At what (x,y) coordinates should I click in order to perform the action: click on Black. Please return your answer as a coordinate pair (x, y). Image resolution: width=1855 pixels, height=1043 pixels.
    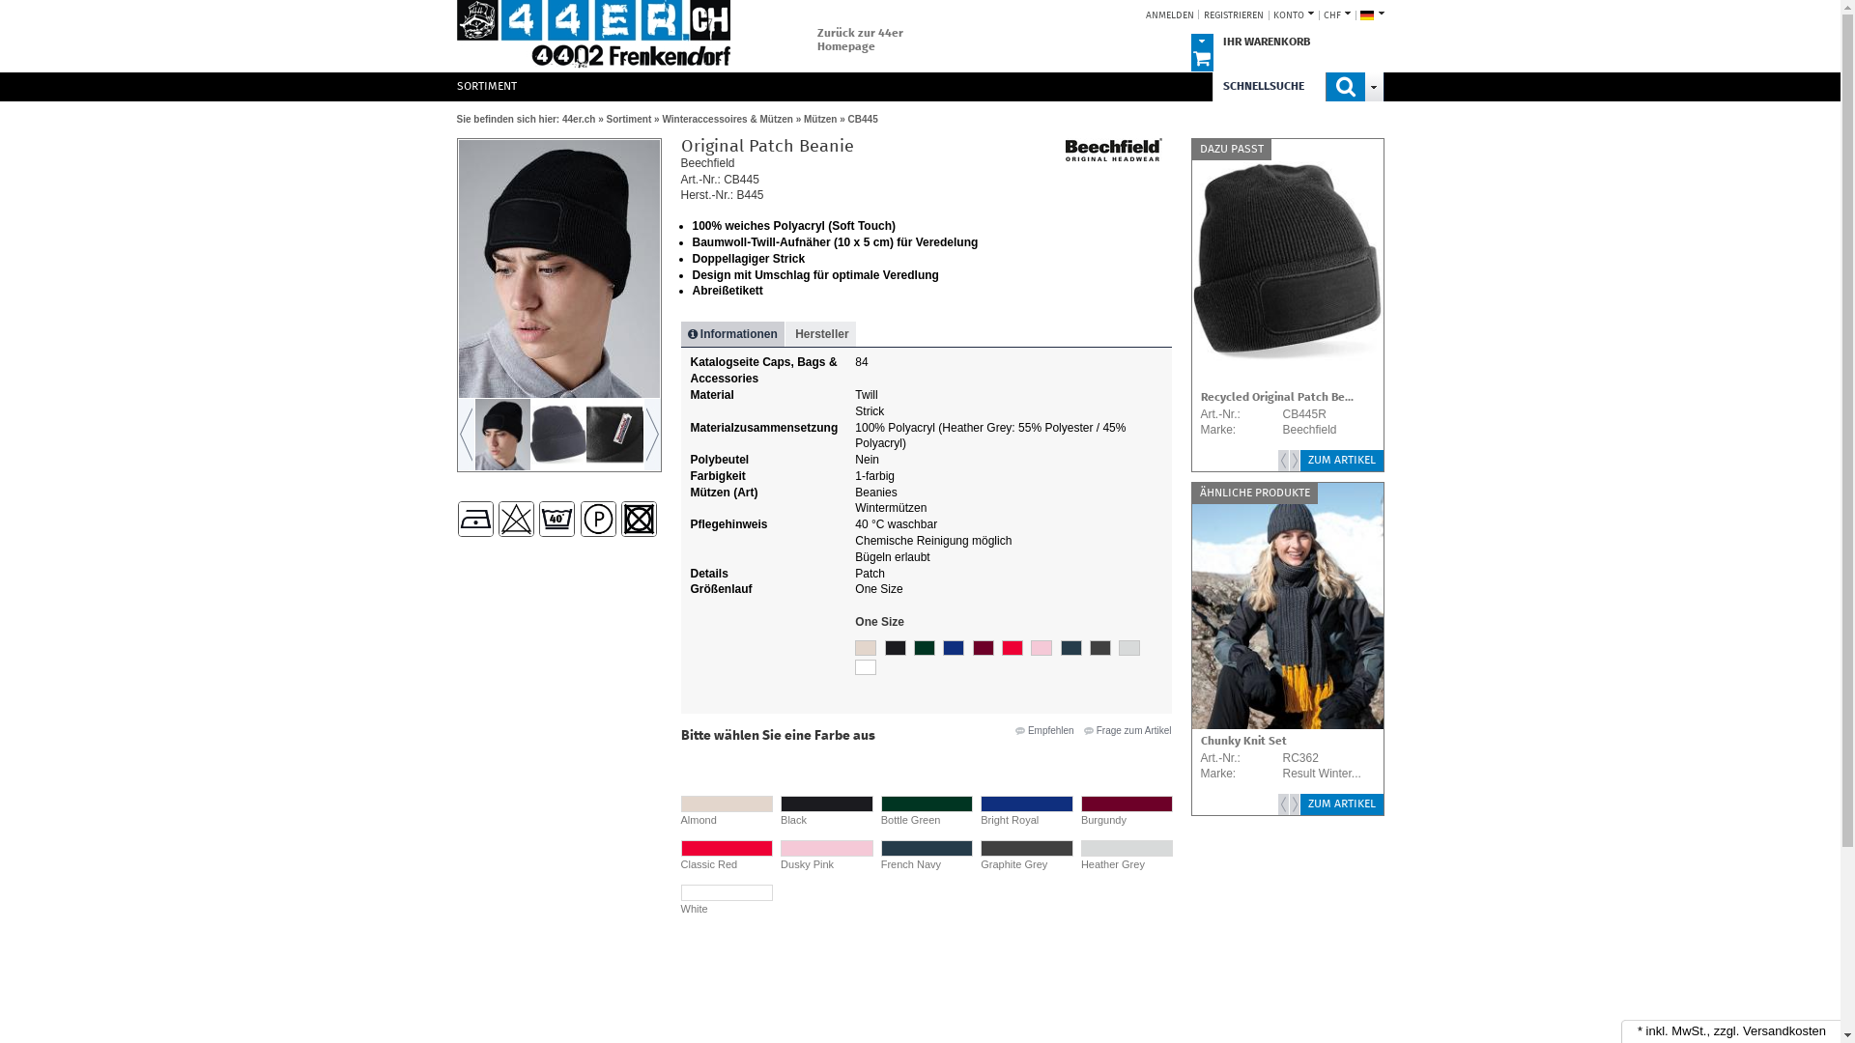
    Looking at the image, I should click on (896, 648).